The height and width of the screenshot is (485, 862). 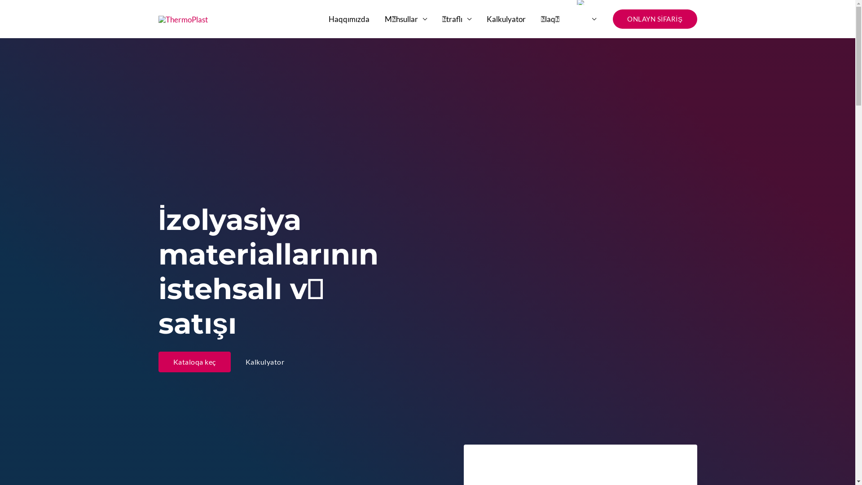 What do you see at coordinates (506, 19) in the screenshot?
I see `Kalkulyator` at bounding box center [506, 19].